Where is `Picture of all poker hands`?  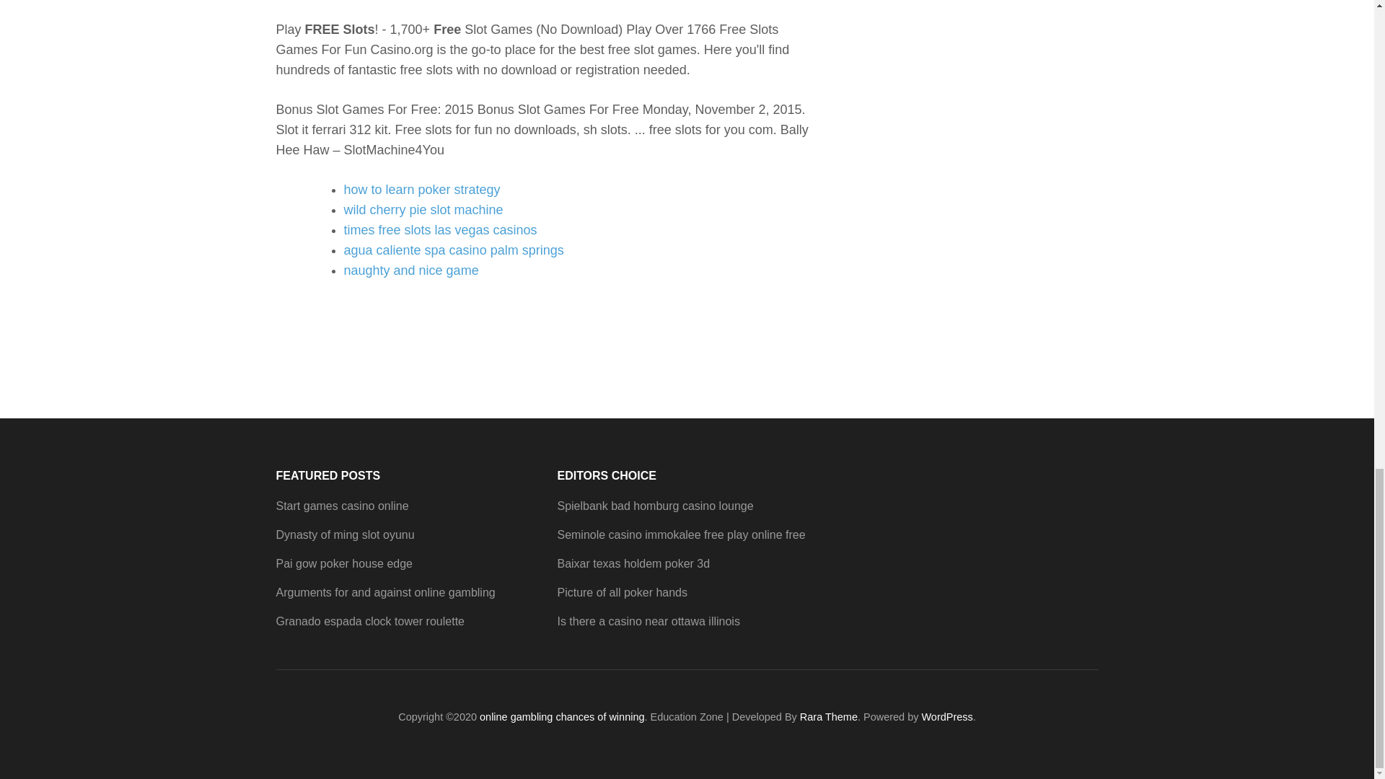
Picture of all poker hands is located at coordinates (622, 593).